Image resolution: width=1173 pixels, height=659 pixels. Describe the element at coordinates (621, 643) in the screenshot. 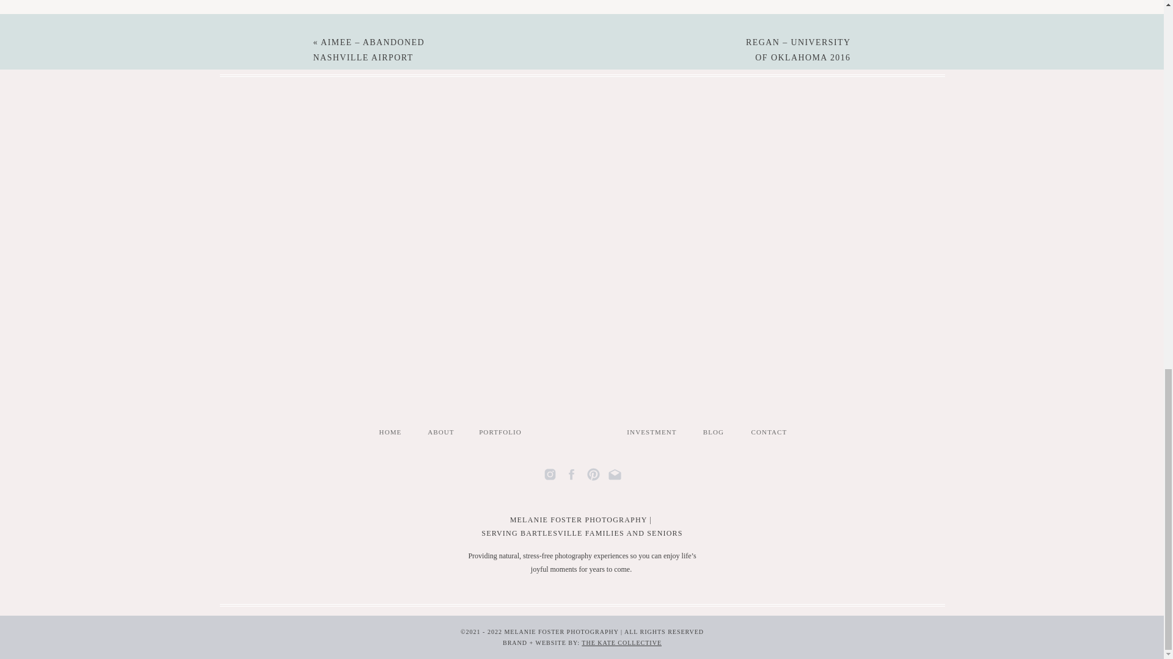

I see `THE KATE COLLECTIVE` at that location.